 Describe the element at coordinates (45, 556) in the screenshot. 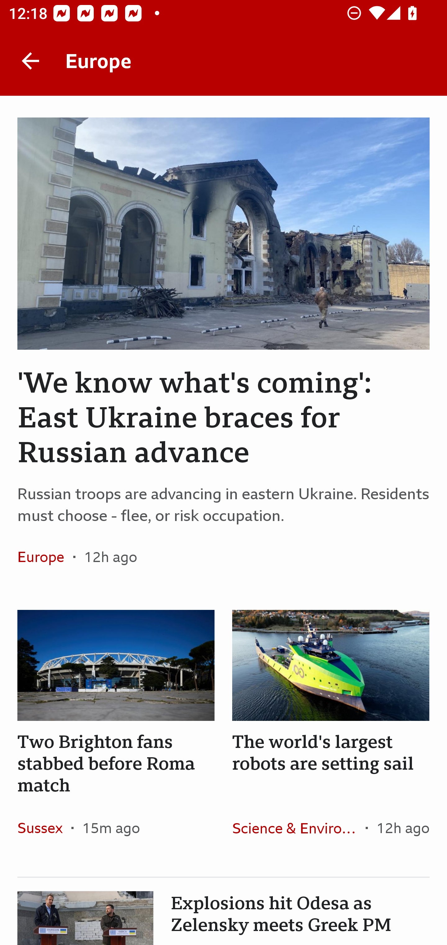

I see `Europe In the section Europe` at that location.